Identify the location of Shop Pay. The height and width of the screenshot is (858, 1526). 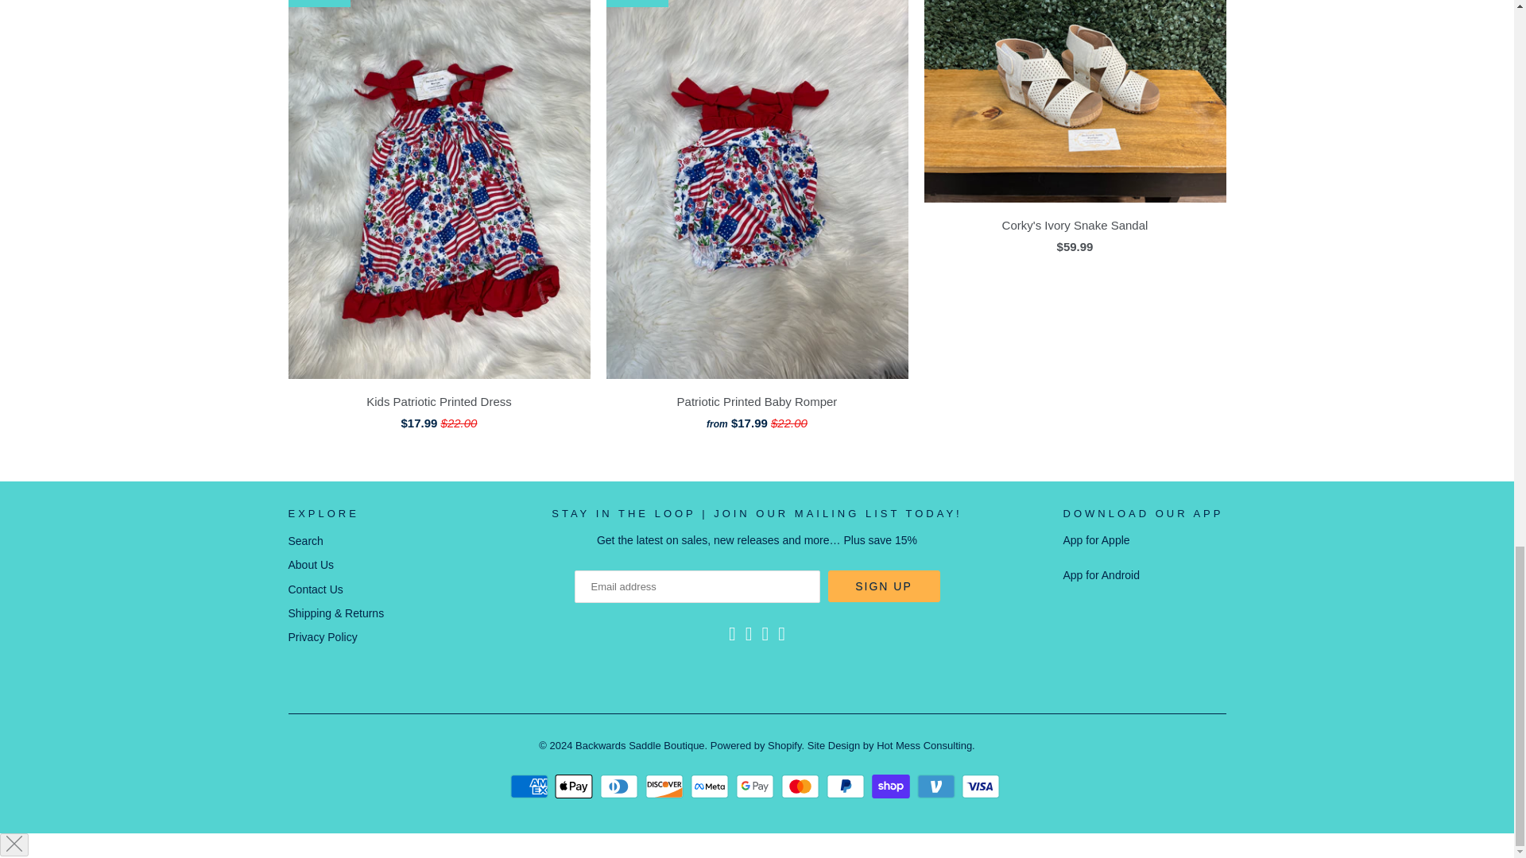
(893, 786).